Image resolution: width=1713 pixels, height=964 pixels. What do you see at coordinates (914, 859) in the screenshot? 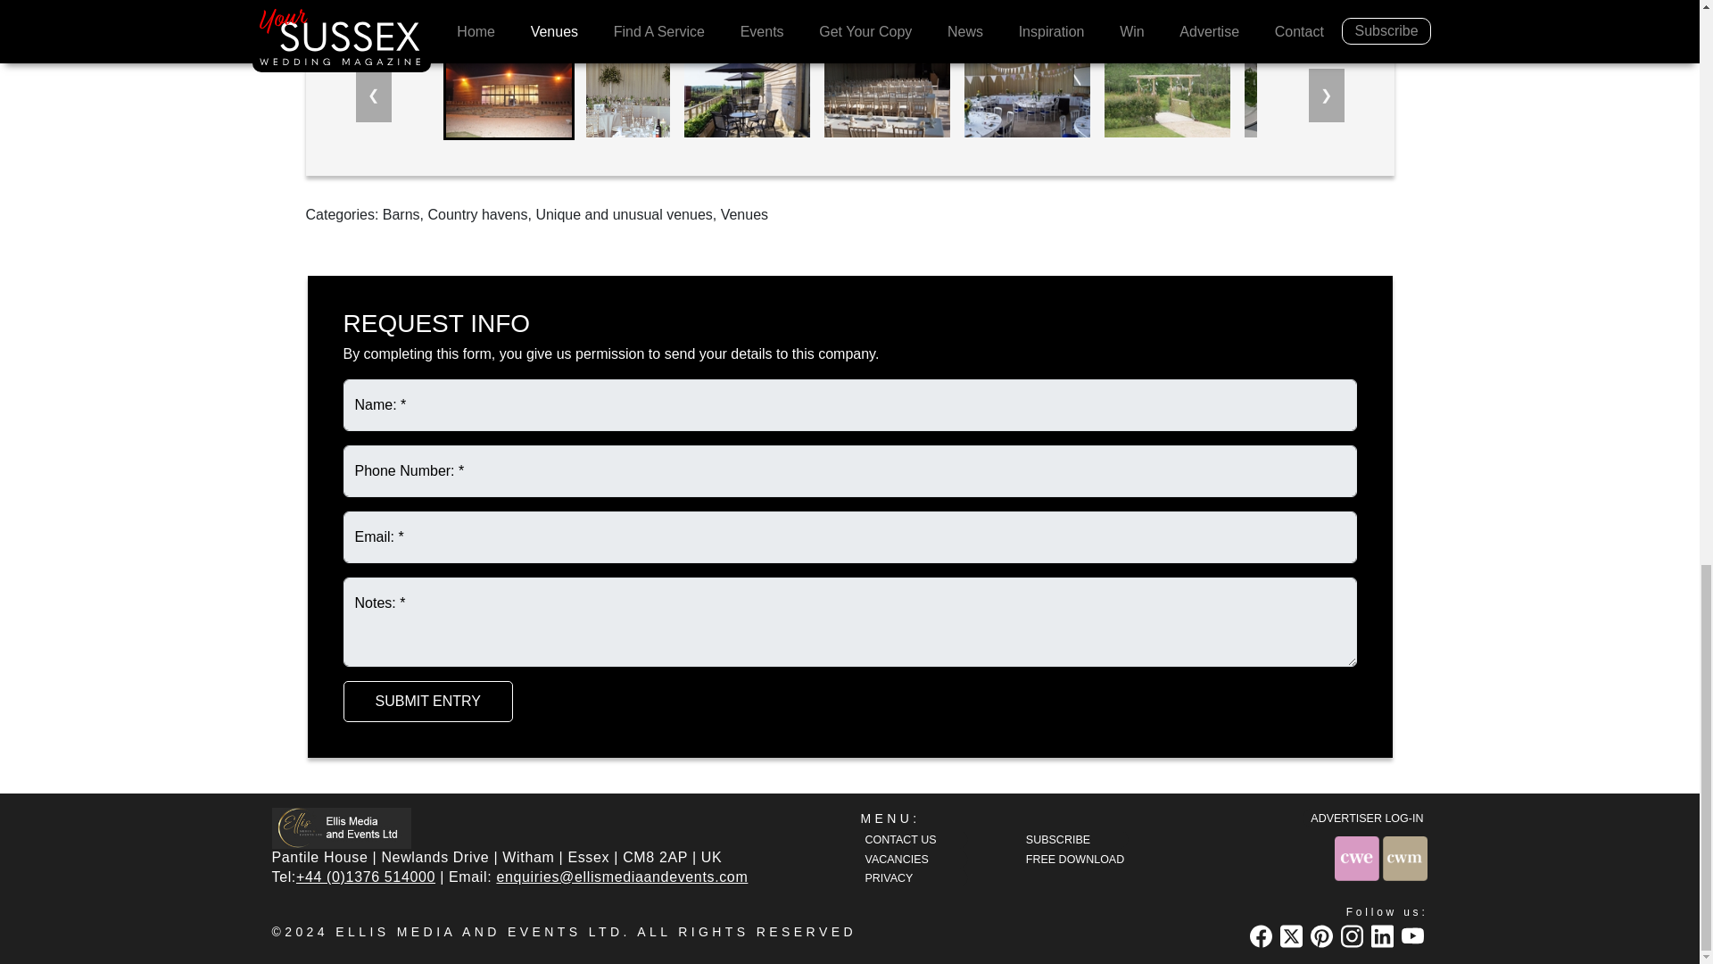
I see `VACANCIES` at bounding box center [914, 859].